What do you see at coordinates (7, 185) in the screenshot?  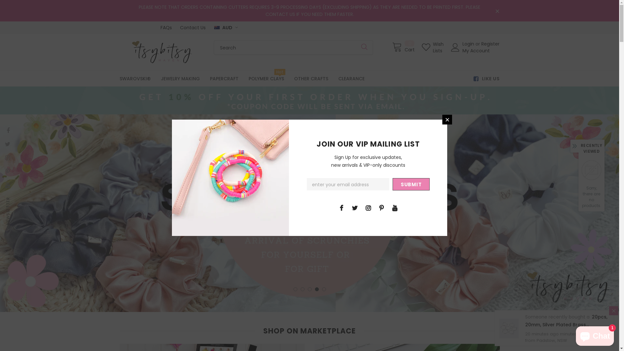 I see `YouTube` at bounding box center [7, 185].